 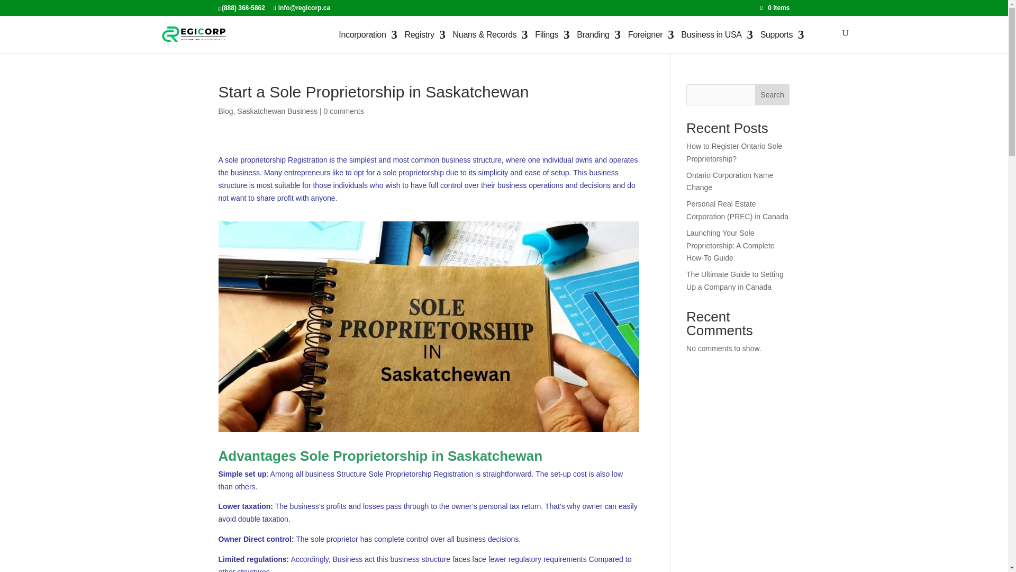 I want to click on Filings, so click(x=546, y=35).